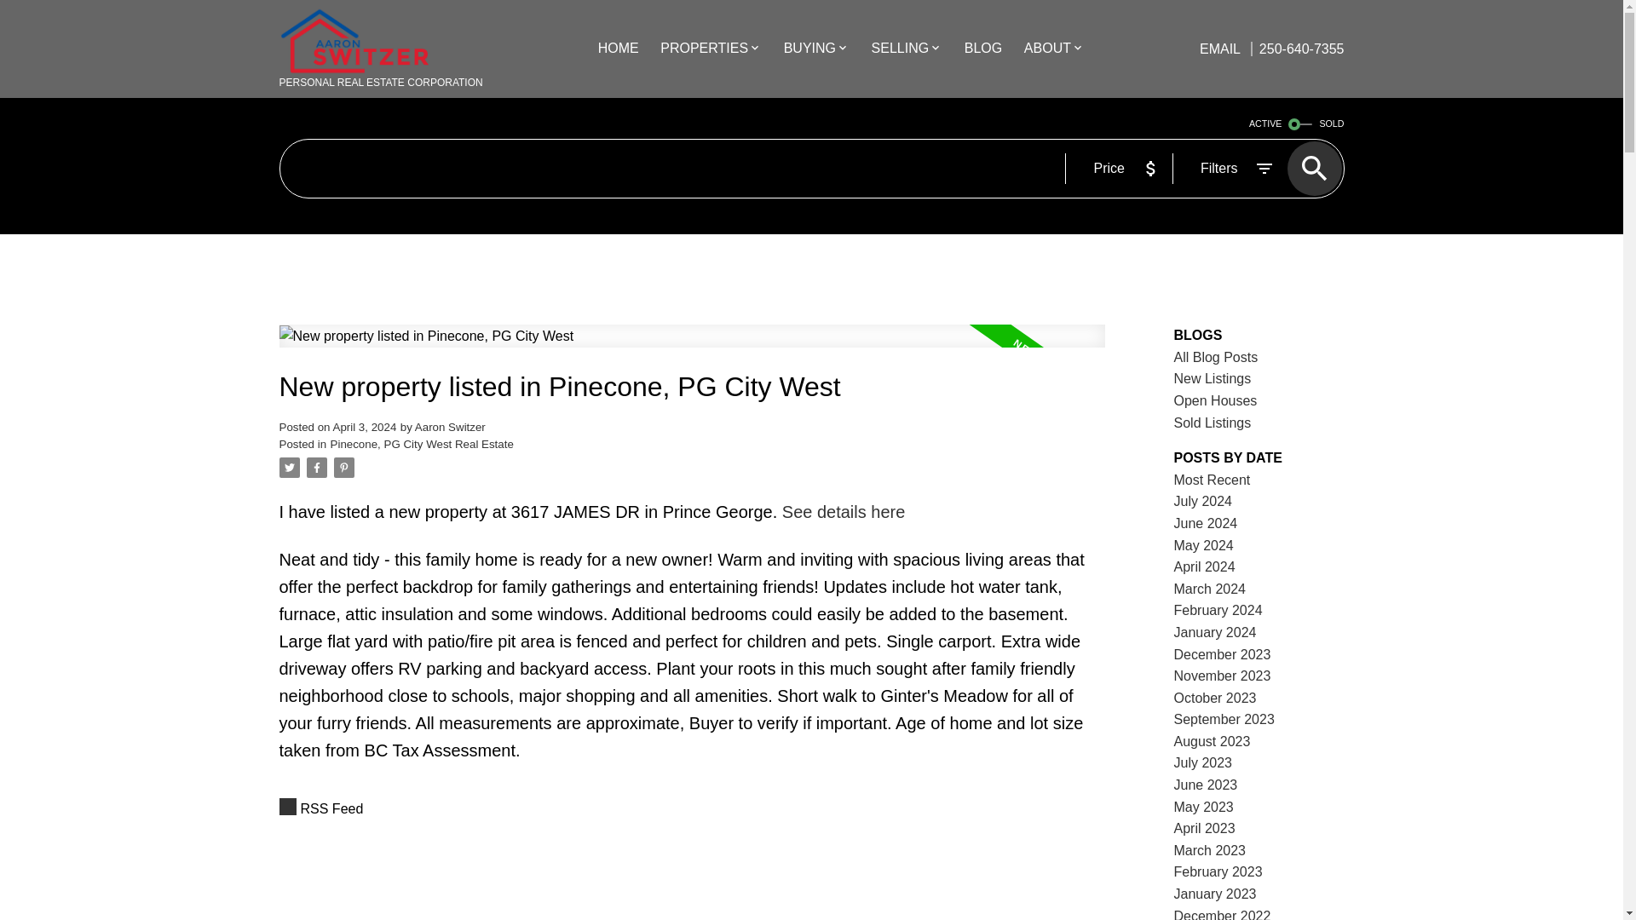  What do you see at coordinates (1215, 699) in the screenshot?
I see `October 2023` at bounding box center [1215, 699].